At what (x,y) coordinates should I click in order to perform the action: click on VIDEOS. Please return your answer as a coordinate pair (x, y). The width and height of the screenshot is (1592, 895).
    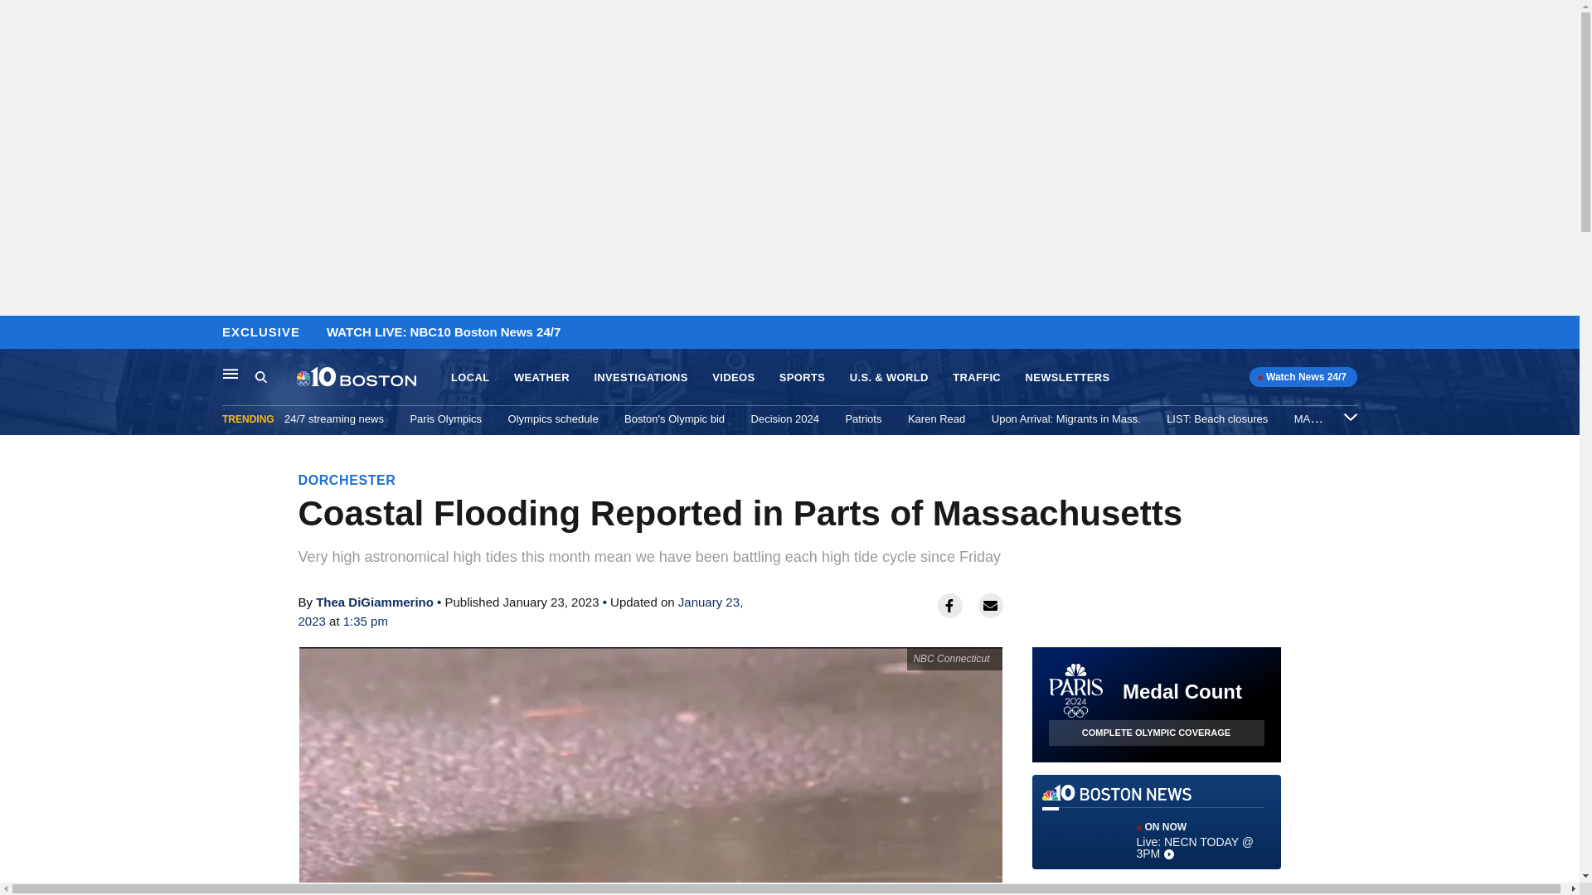
    Looking at the image, I should click on (733, 378).